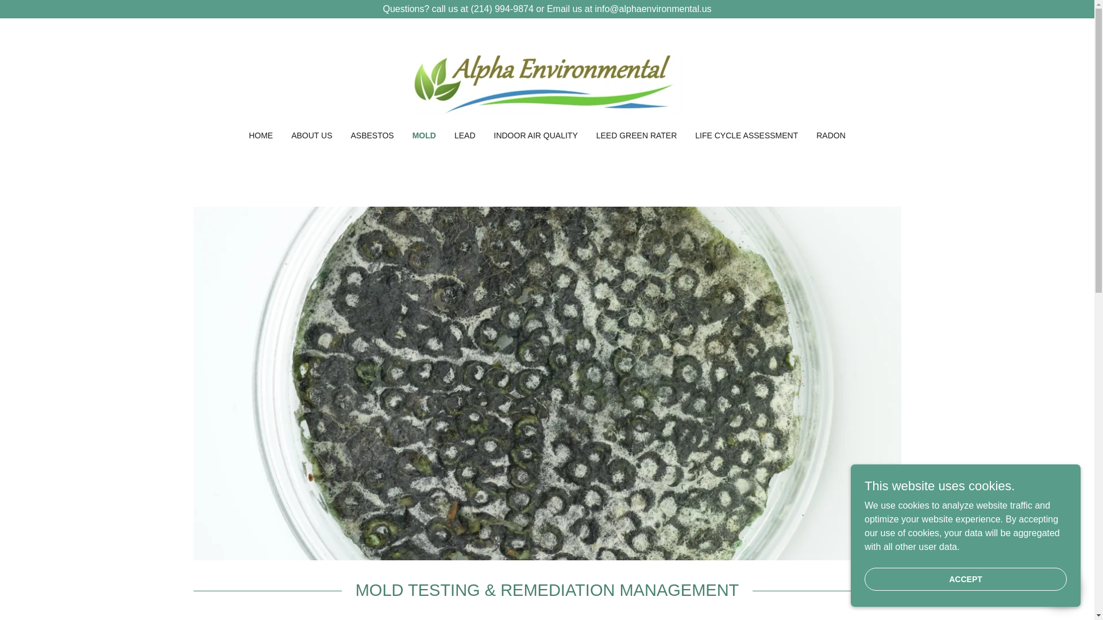  What do you see at coordinates (637, 135) in the screenshot?
I see `LEED GREEN RATER` at bounding box center [637, 135].